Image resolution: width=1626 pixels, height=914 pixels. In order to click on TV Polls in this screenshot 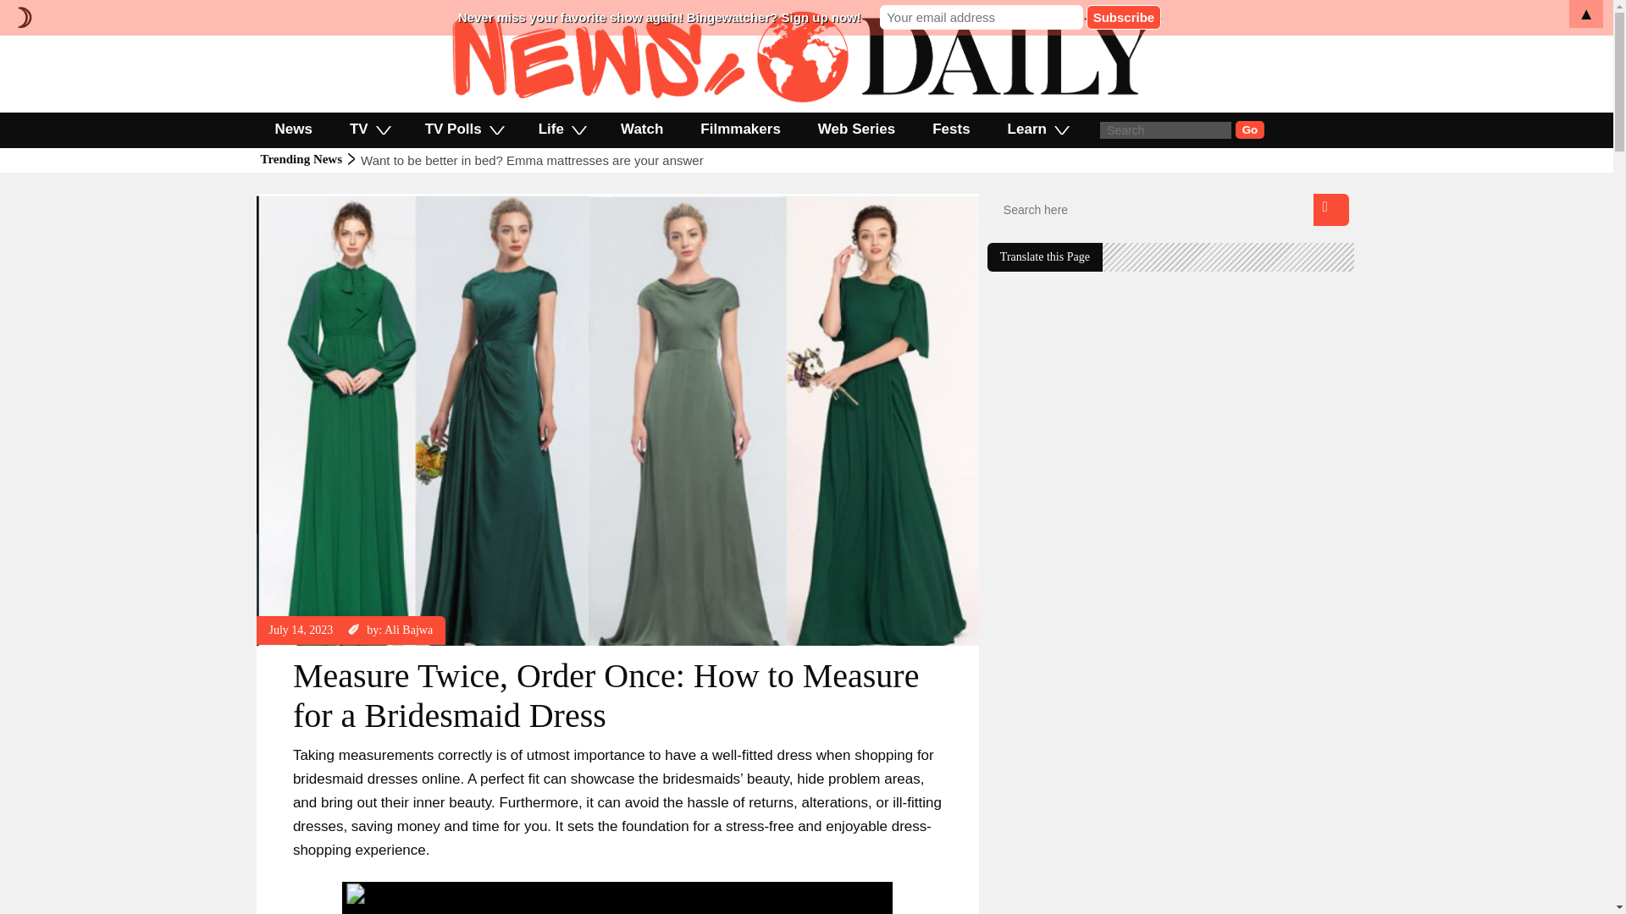, I will do `click(463, 129)`.